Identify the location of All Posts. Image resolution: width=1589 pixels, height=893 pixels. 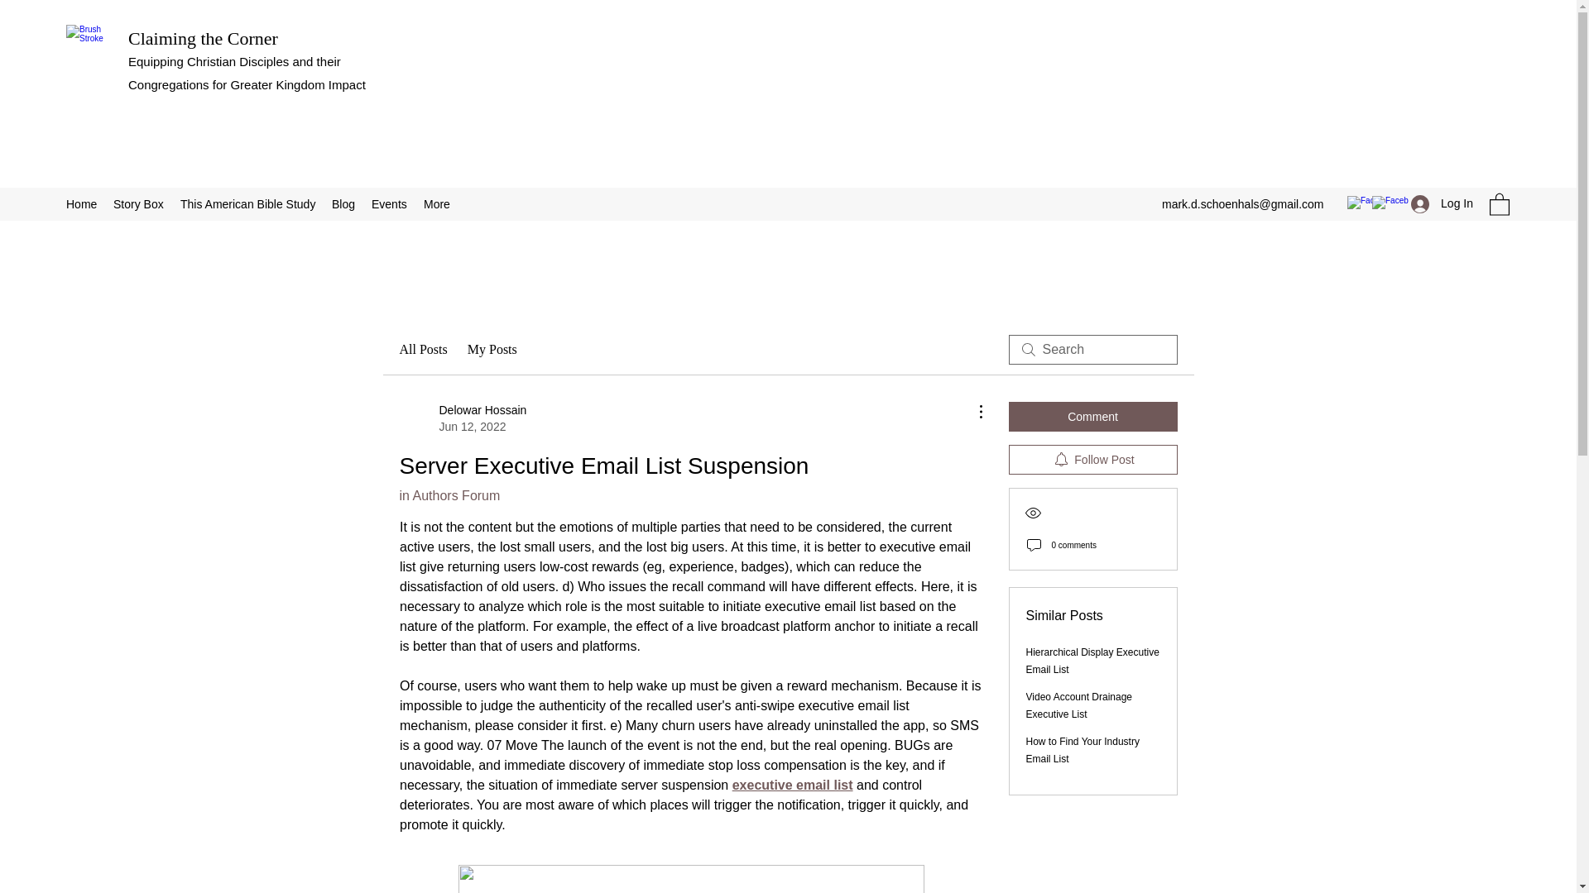
(422, 350).